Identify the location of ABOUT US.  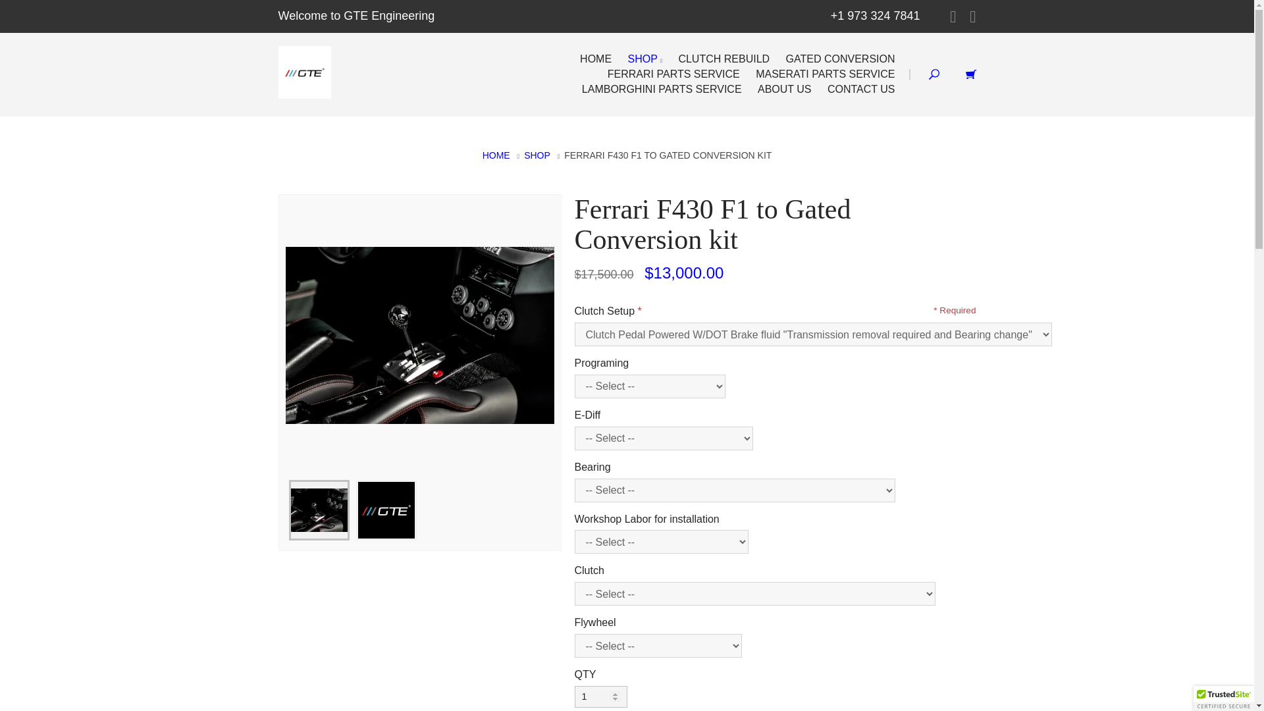
(784, 89).